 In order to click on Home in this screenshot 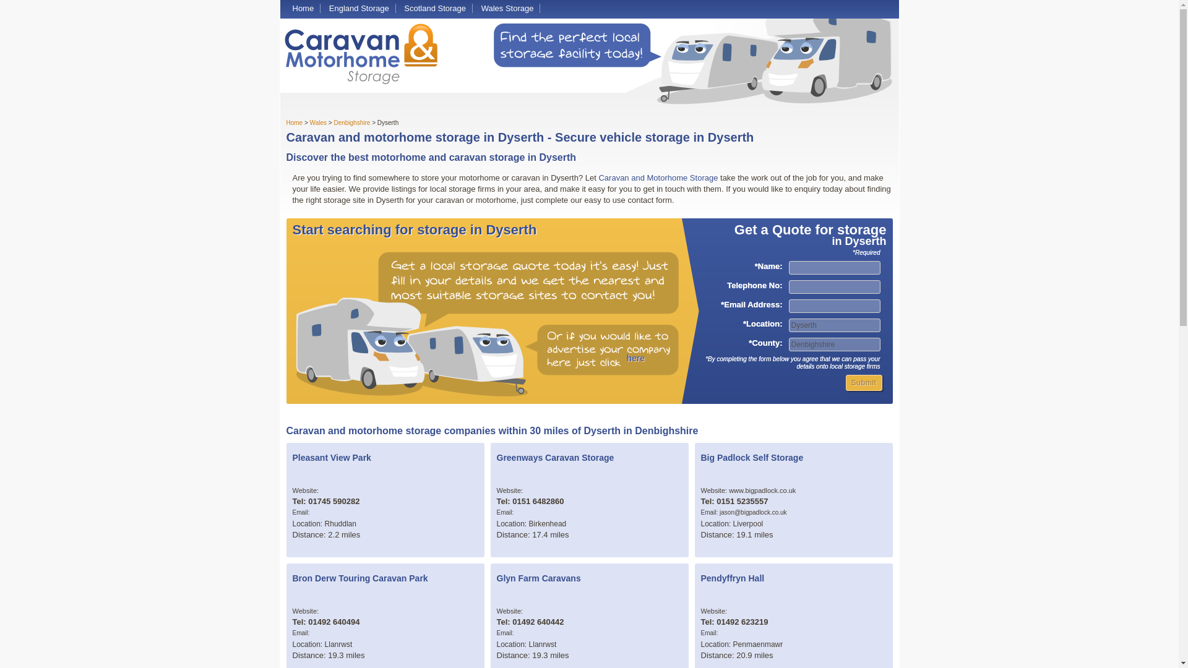, I will do `click(295, 122)`.